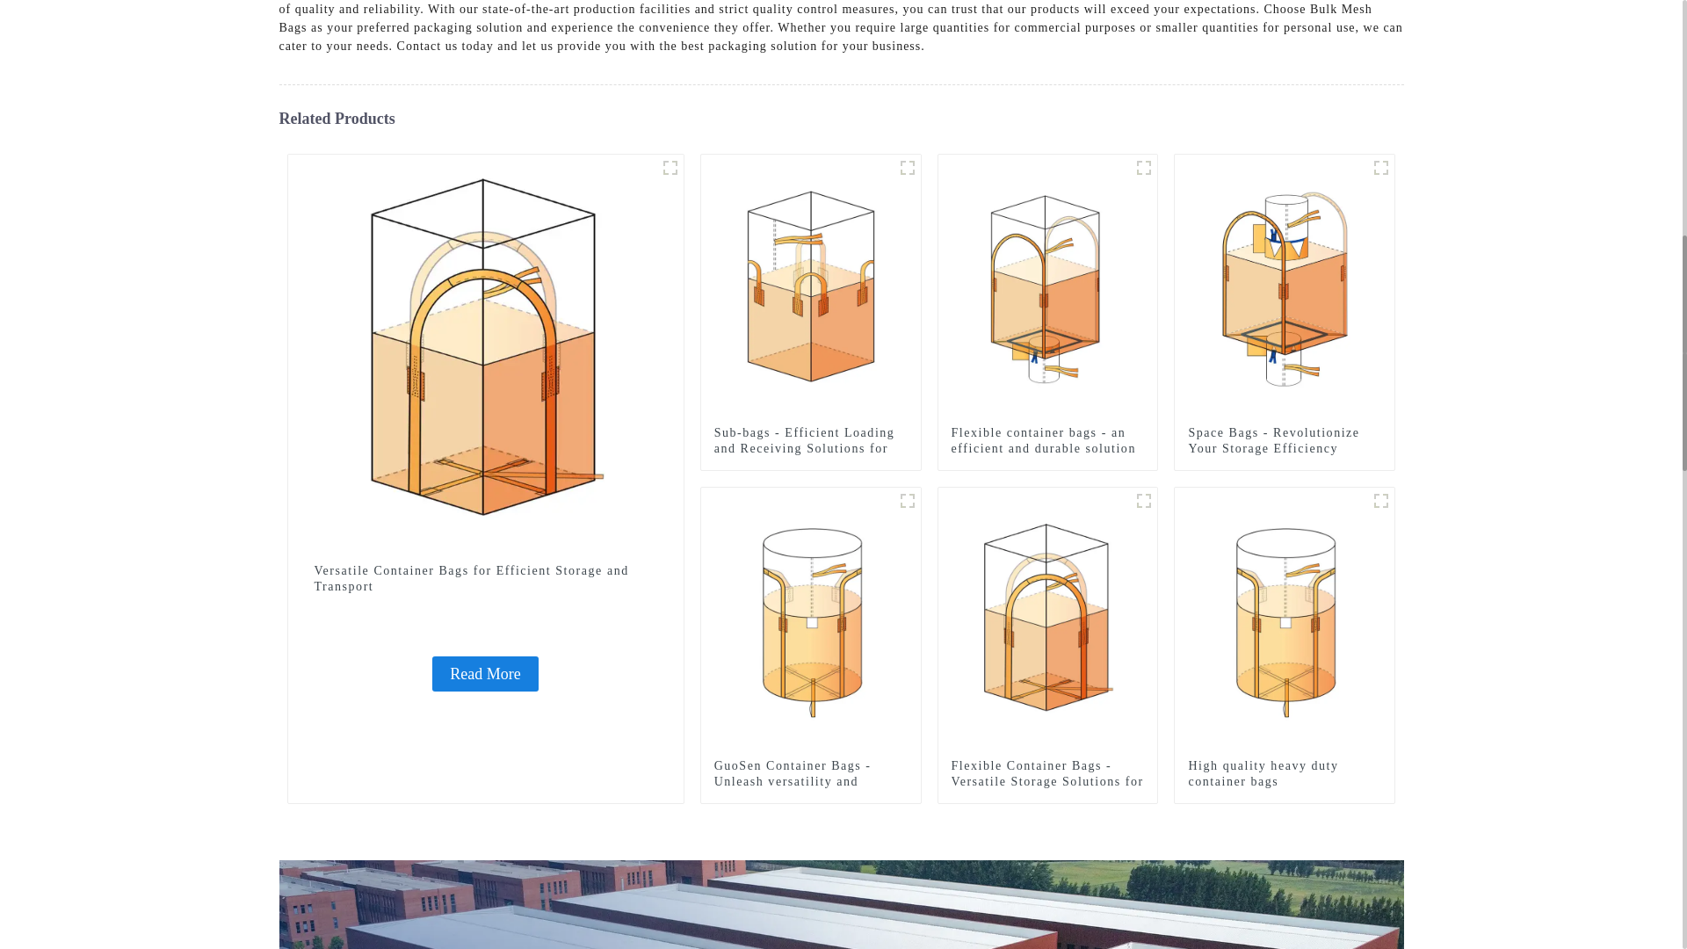 This screenshot has width=1687, height=949. I want to click on Space Bags - Revolutionize Your Storage Efficiency, so click(1285, 440).